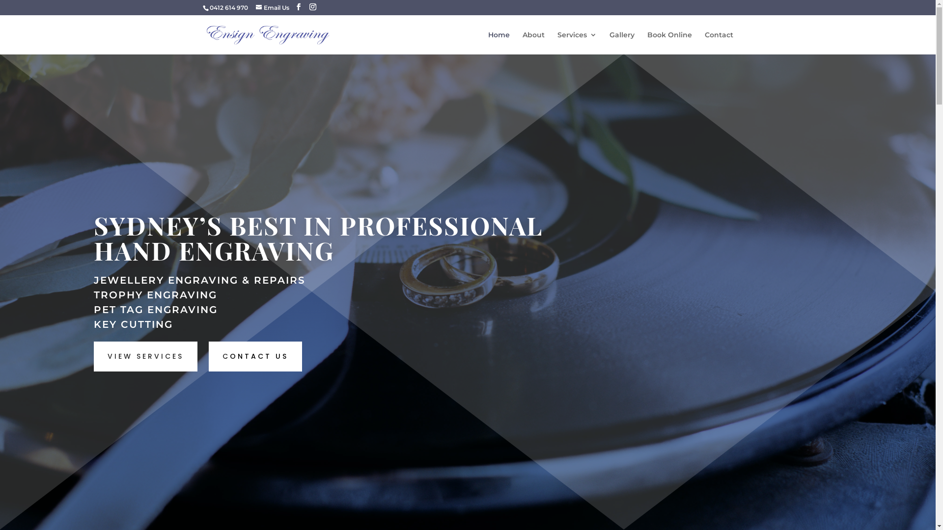 The width and height of the screenshot is (943, 530). I want to click on Book Online, so click(670, 43).